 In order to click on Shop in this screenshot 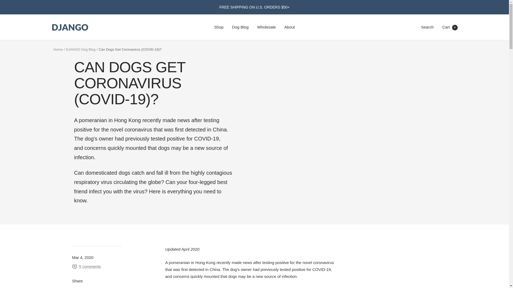, I will do `click(87, 267)`.